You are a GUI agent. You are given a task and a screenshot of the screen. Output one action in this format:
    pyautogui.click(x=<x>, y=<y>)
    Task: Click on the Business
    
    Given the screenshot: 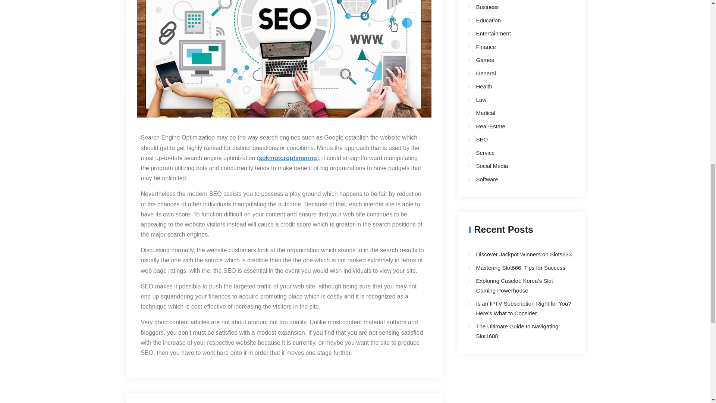 What is the action you would take?
    pyautogui.click(x=515, y=7)
    